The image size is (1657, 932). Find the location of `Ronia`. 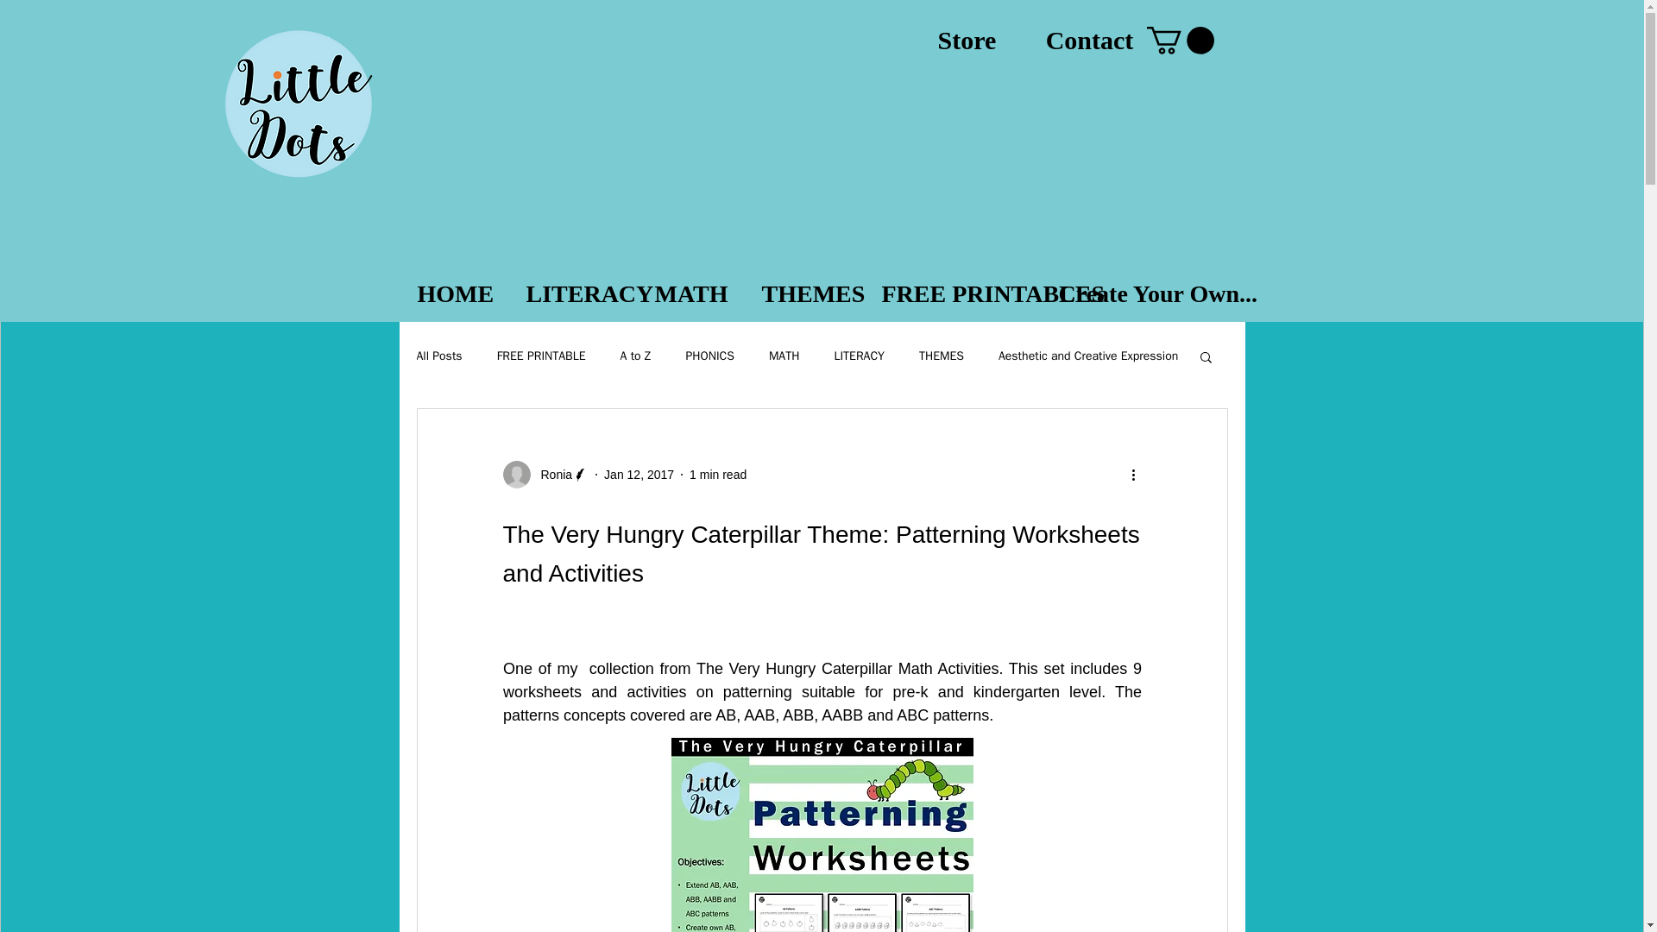

Ronia is located at coordinates (551, 475).